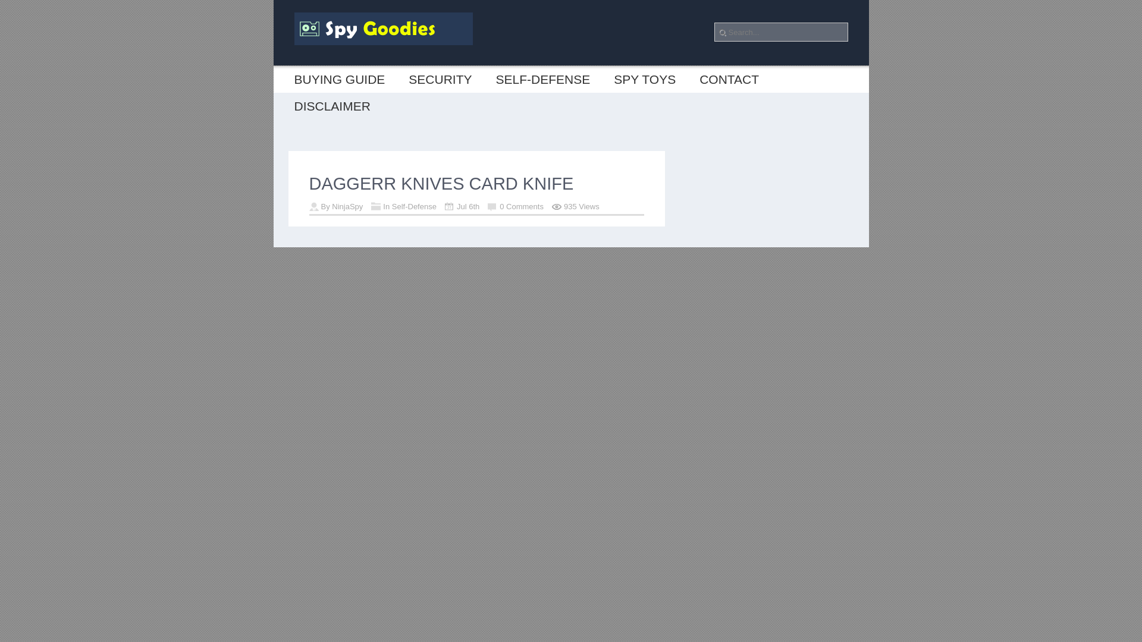 Image resolution: width=1142 pixels, height=642 pixels. Describe the element at coordinates (440, 79) in the screenshot. I see `SECURITY` at that location.